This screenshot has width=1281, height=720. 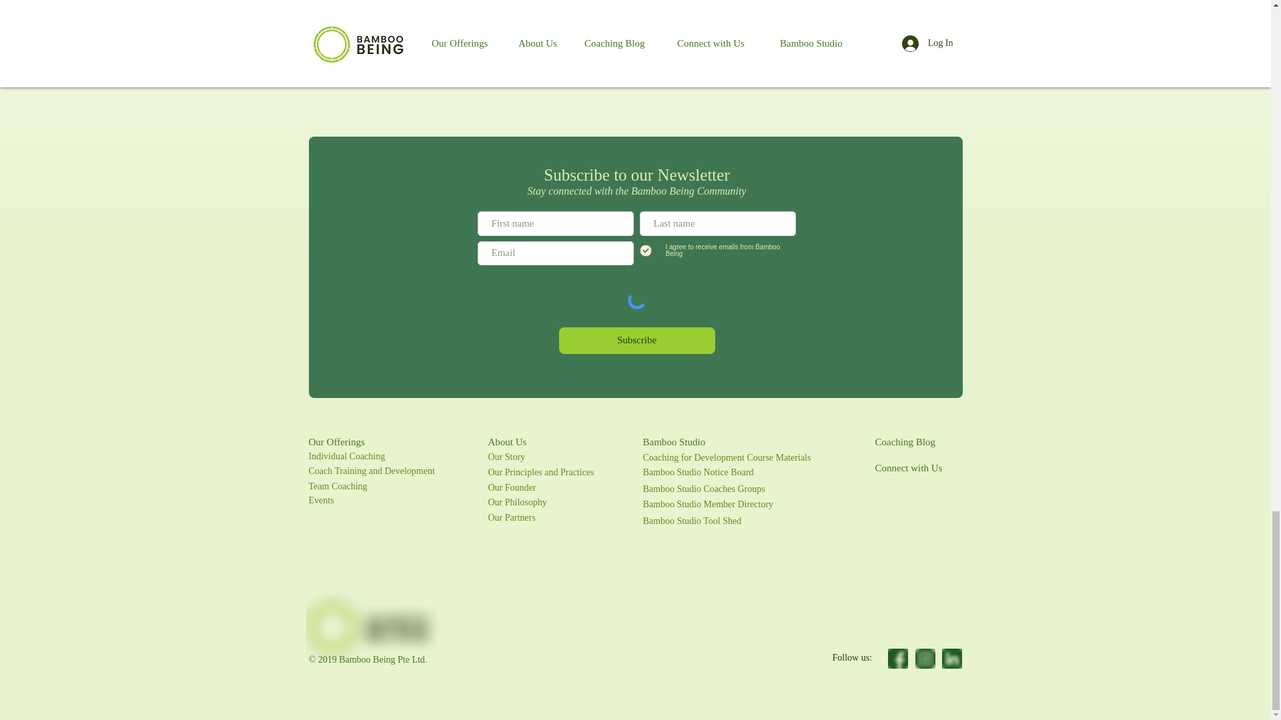 I want to click on Our Principles and Practices, so click(x=540, y=472).